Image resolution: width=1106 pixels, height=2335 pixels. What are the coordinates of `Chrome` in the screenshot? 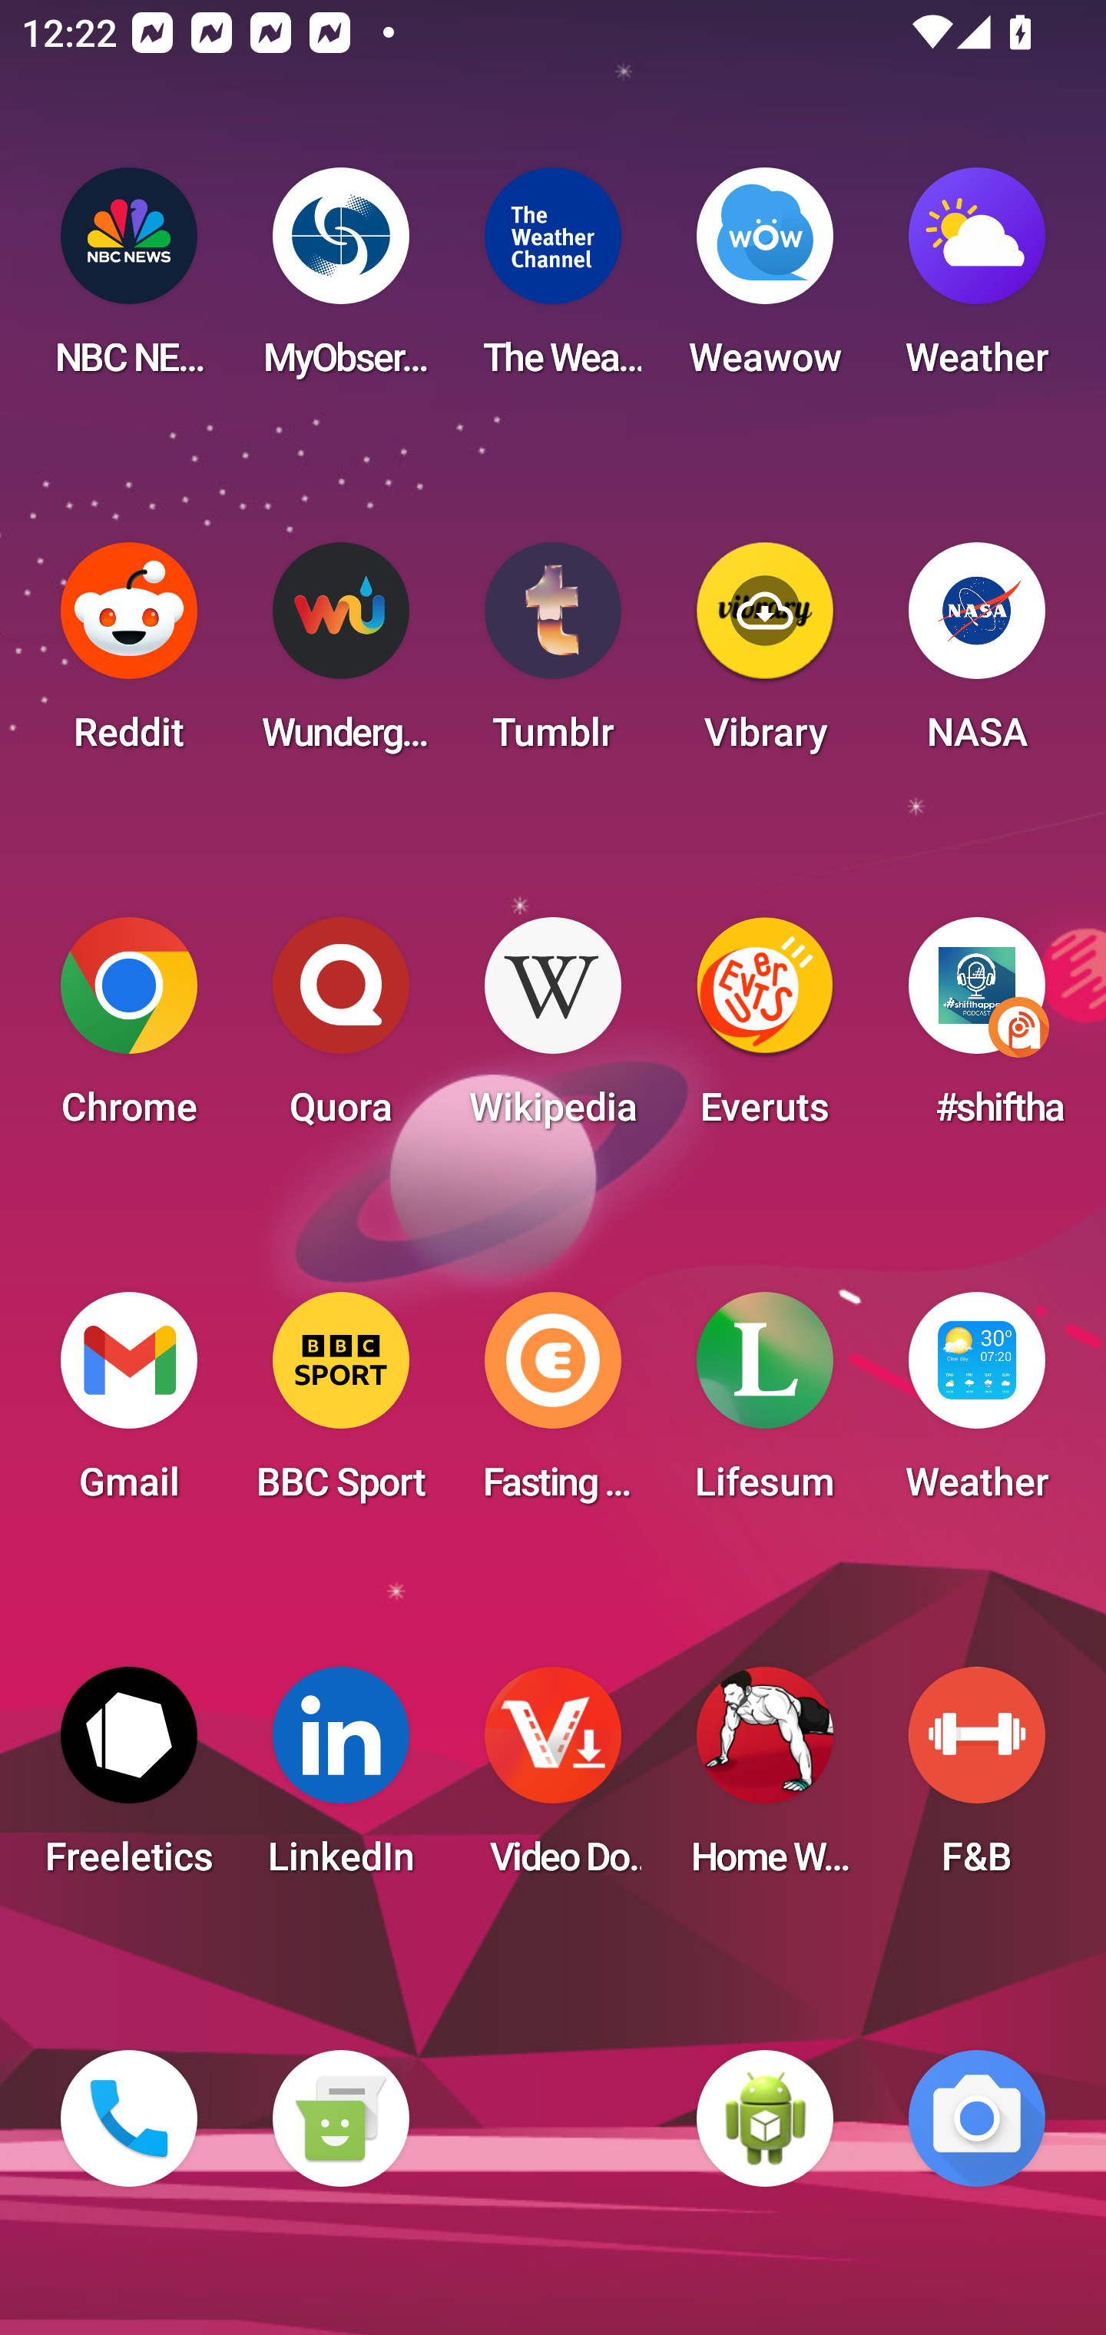 It's located at (129, 1031).